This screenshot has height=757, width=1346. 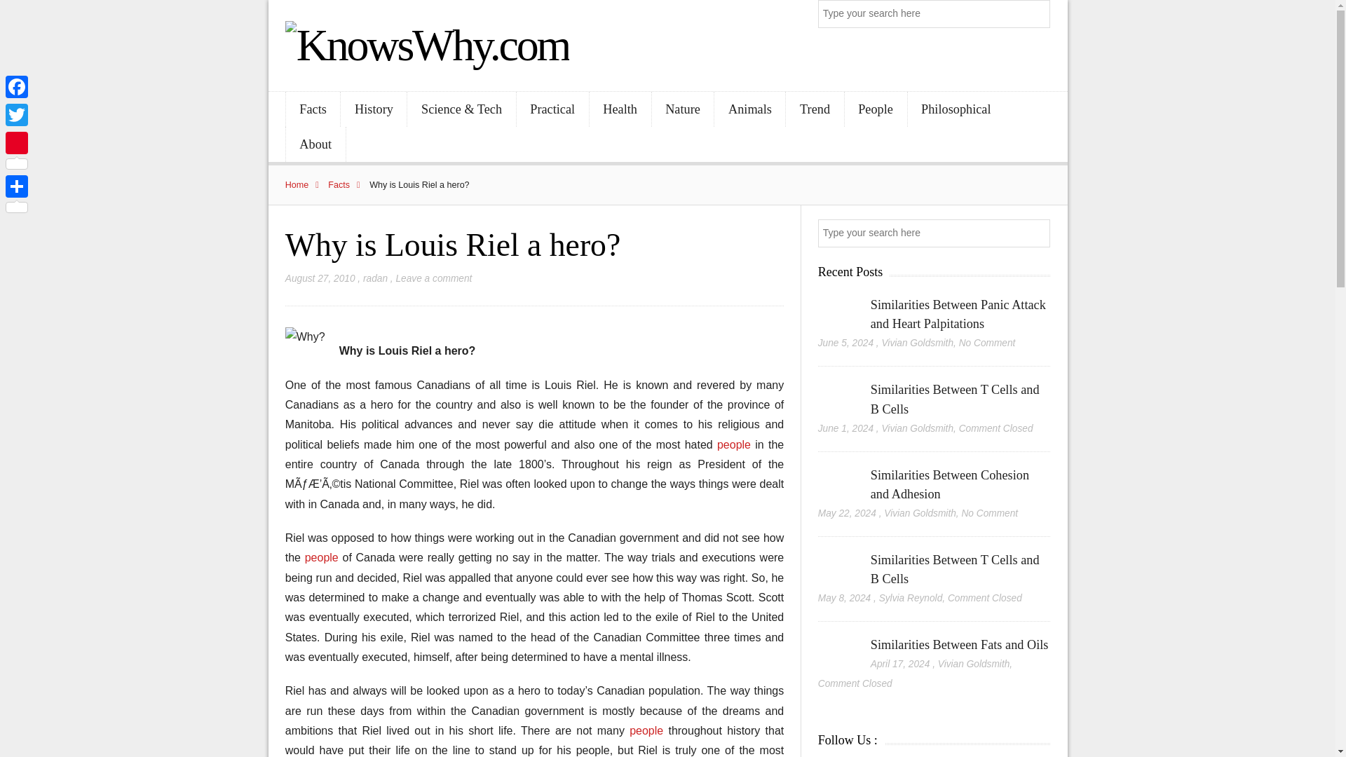 What do you see at coordinates (315, 144) in the screenshot?
I see `About` at bounding box center [315, 144].